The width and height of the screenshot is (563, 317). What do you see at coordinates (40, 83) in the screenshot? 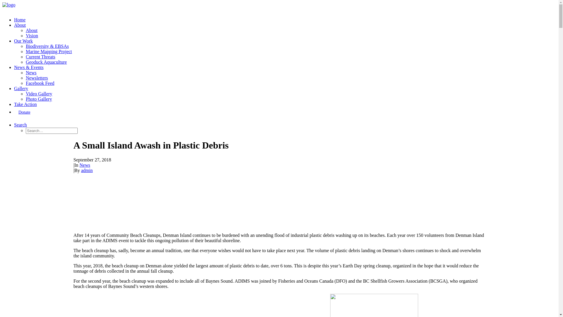
I see `Facebook Feed` at bounding box center [40, 83].